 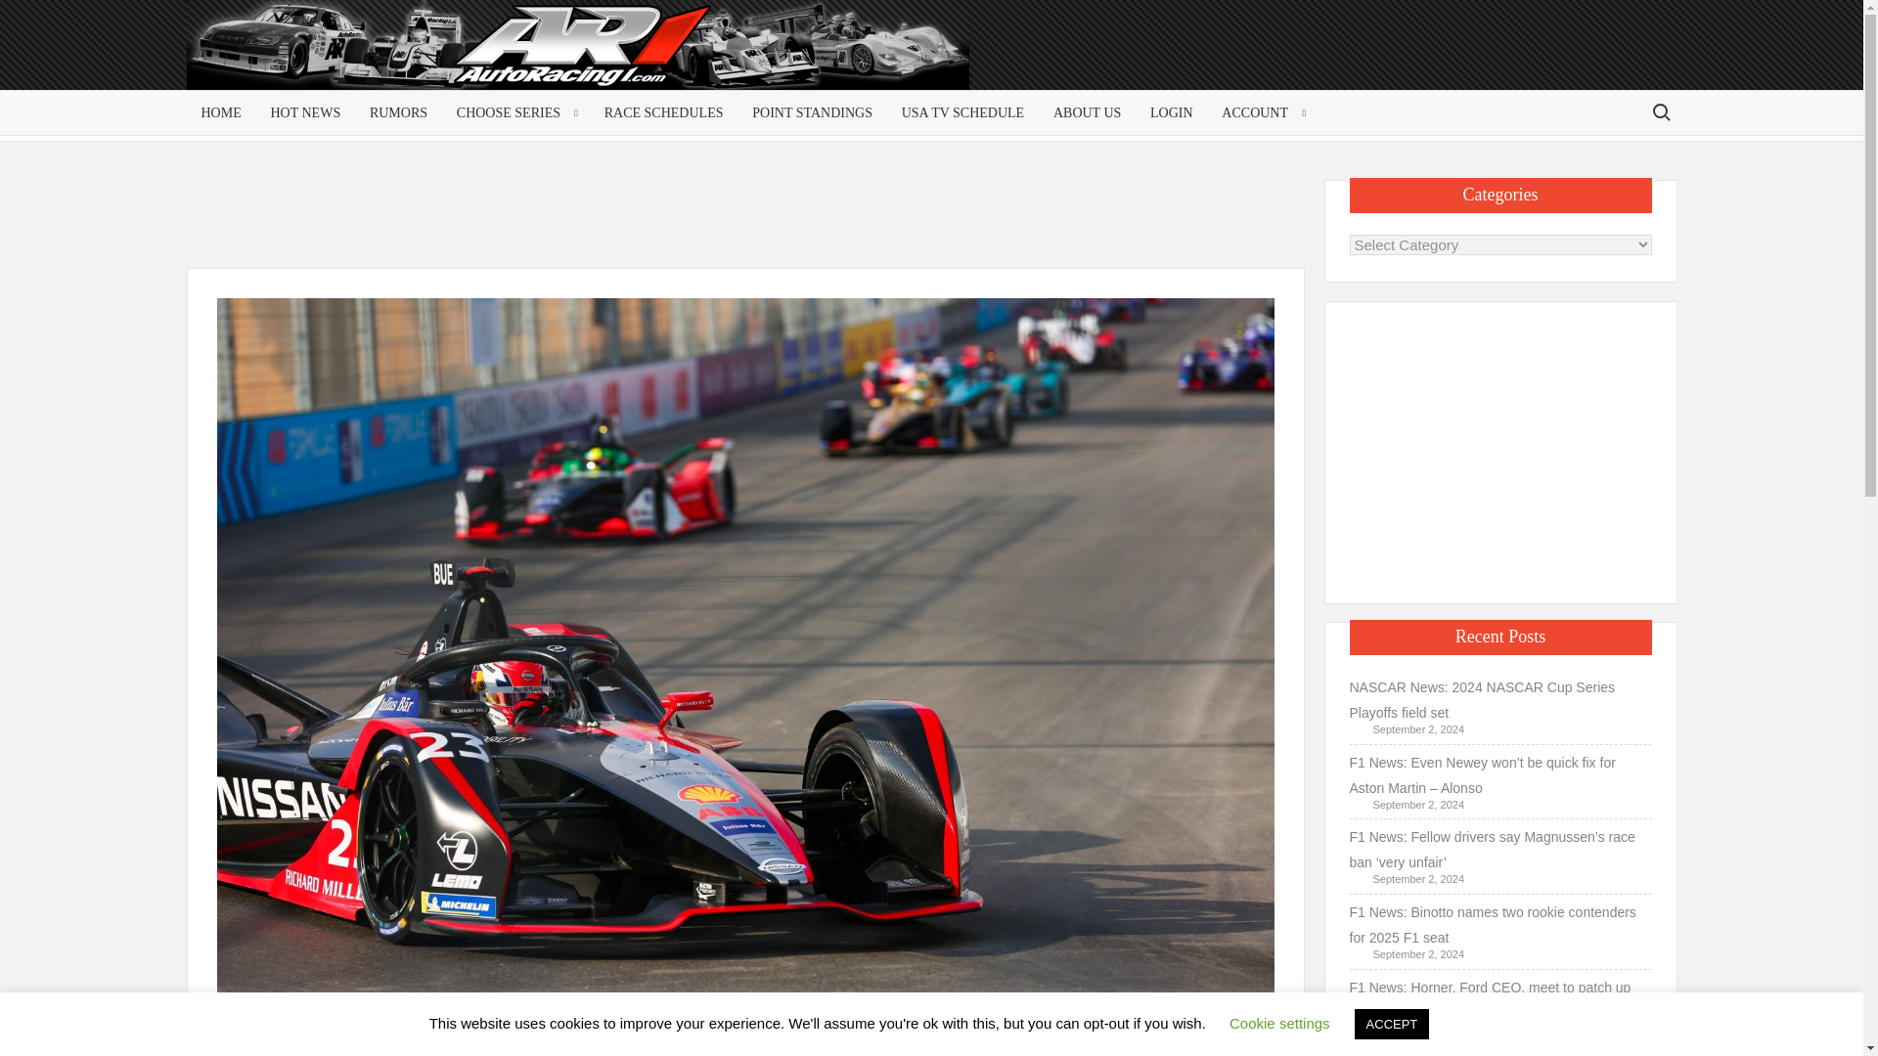 What do you see at coordinates (514, 112) in the screenshot?
I see `CHOOSE SERIES` at bounding box center [514, 112].